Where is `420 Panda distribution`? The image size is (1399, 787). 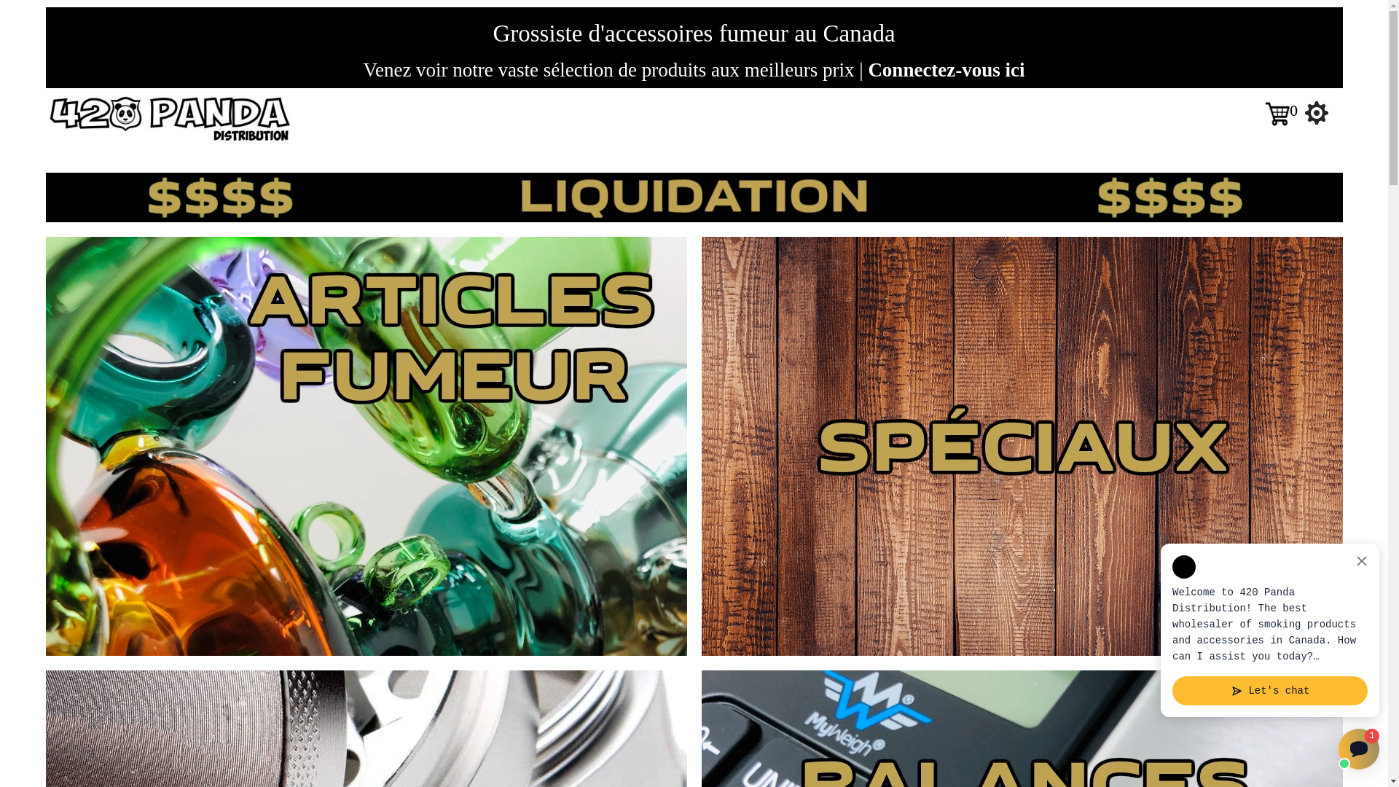
420 Panda distribution is located at coordinates (168, 116).